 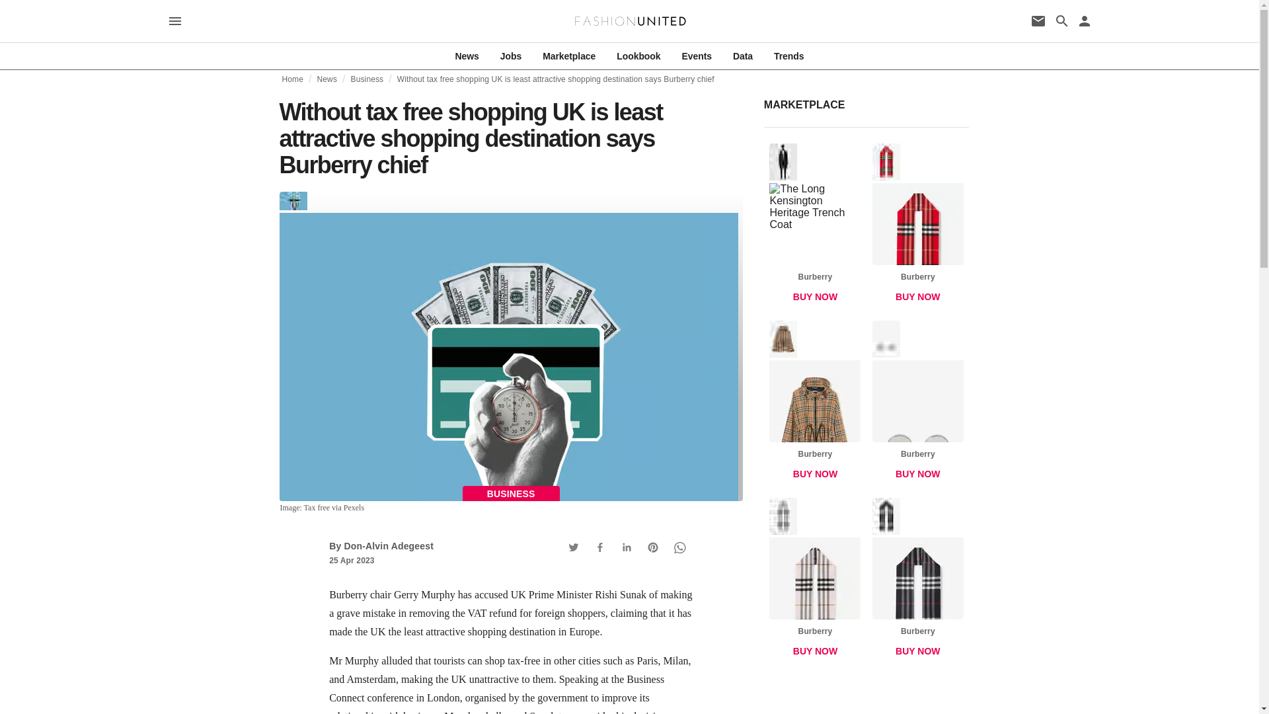 I want to click on News, so click(x=467, y=56).